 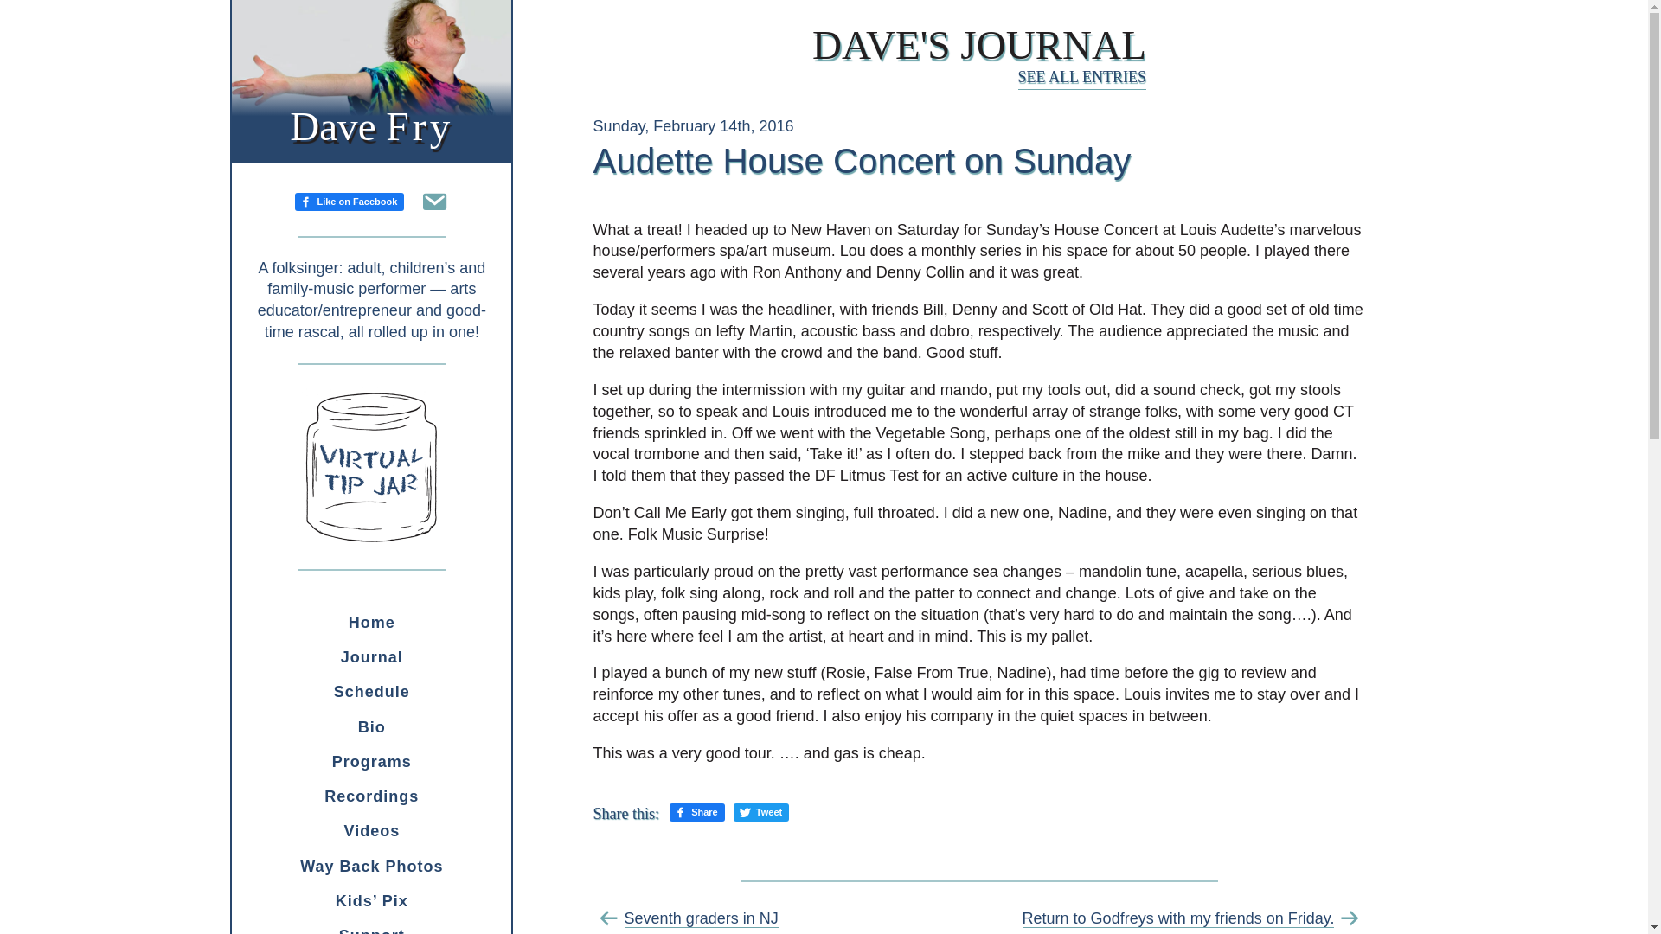 What do you see at coordinates (372, 830) in the screenshot?
I see `Videos` at bounding box center [372, 830].